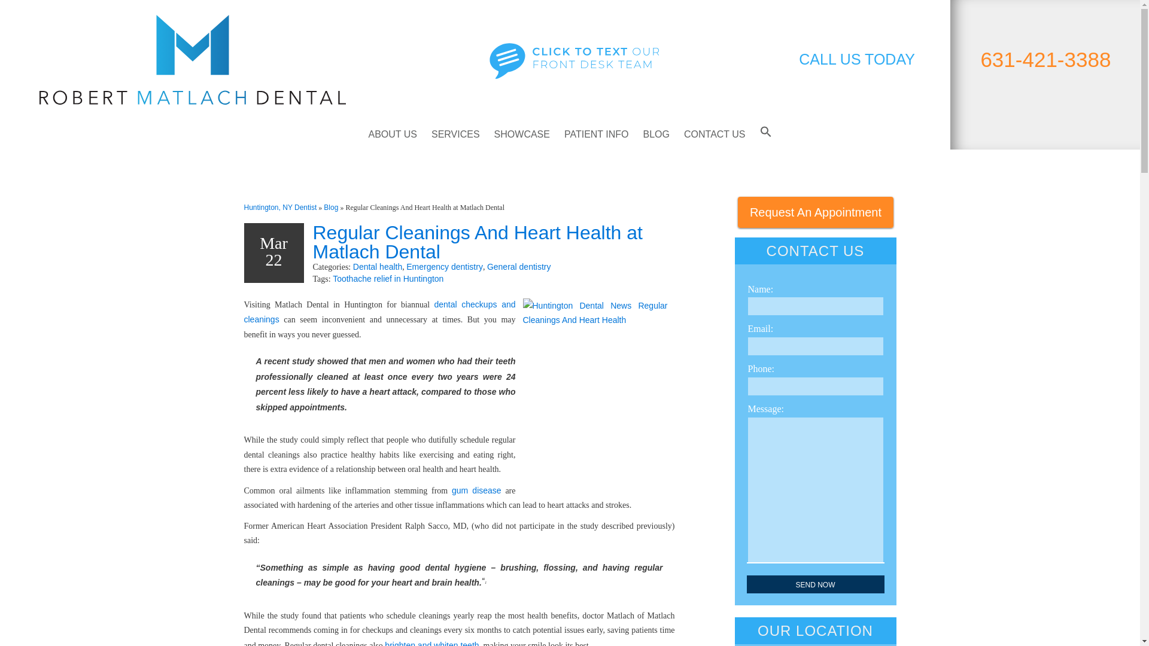 The height and width of the screenshot is (646, 1149). What do you see at coordinates (192, 59) in the screenshot?
I see `Robert Matlach Dental` at bounding box center [192, 59].